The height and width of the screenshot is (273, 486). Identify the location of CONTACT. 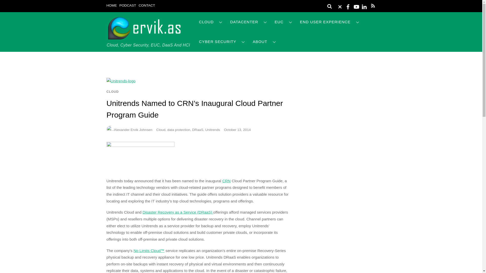
(147, 6).